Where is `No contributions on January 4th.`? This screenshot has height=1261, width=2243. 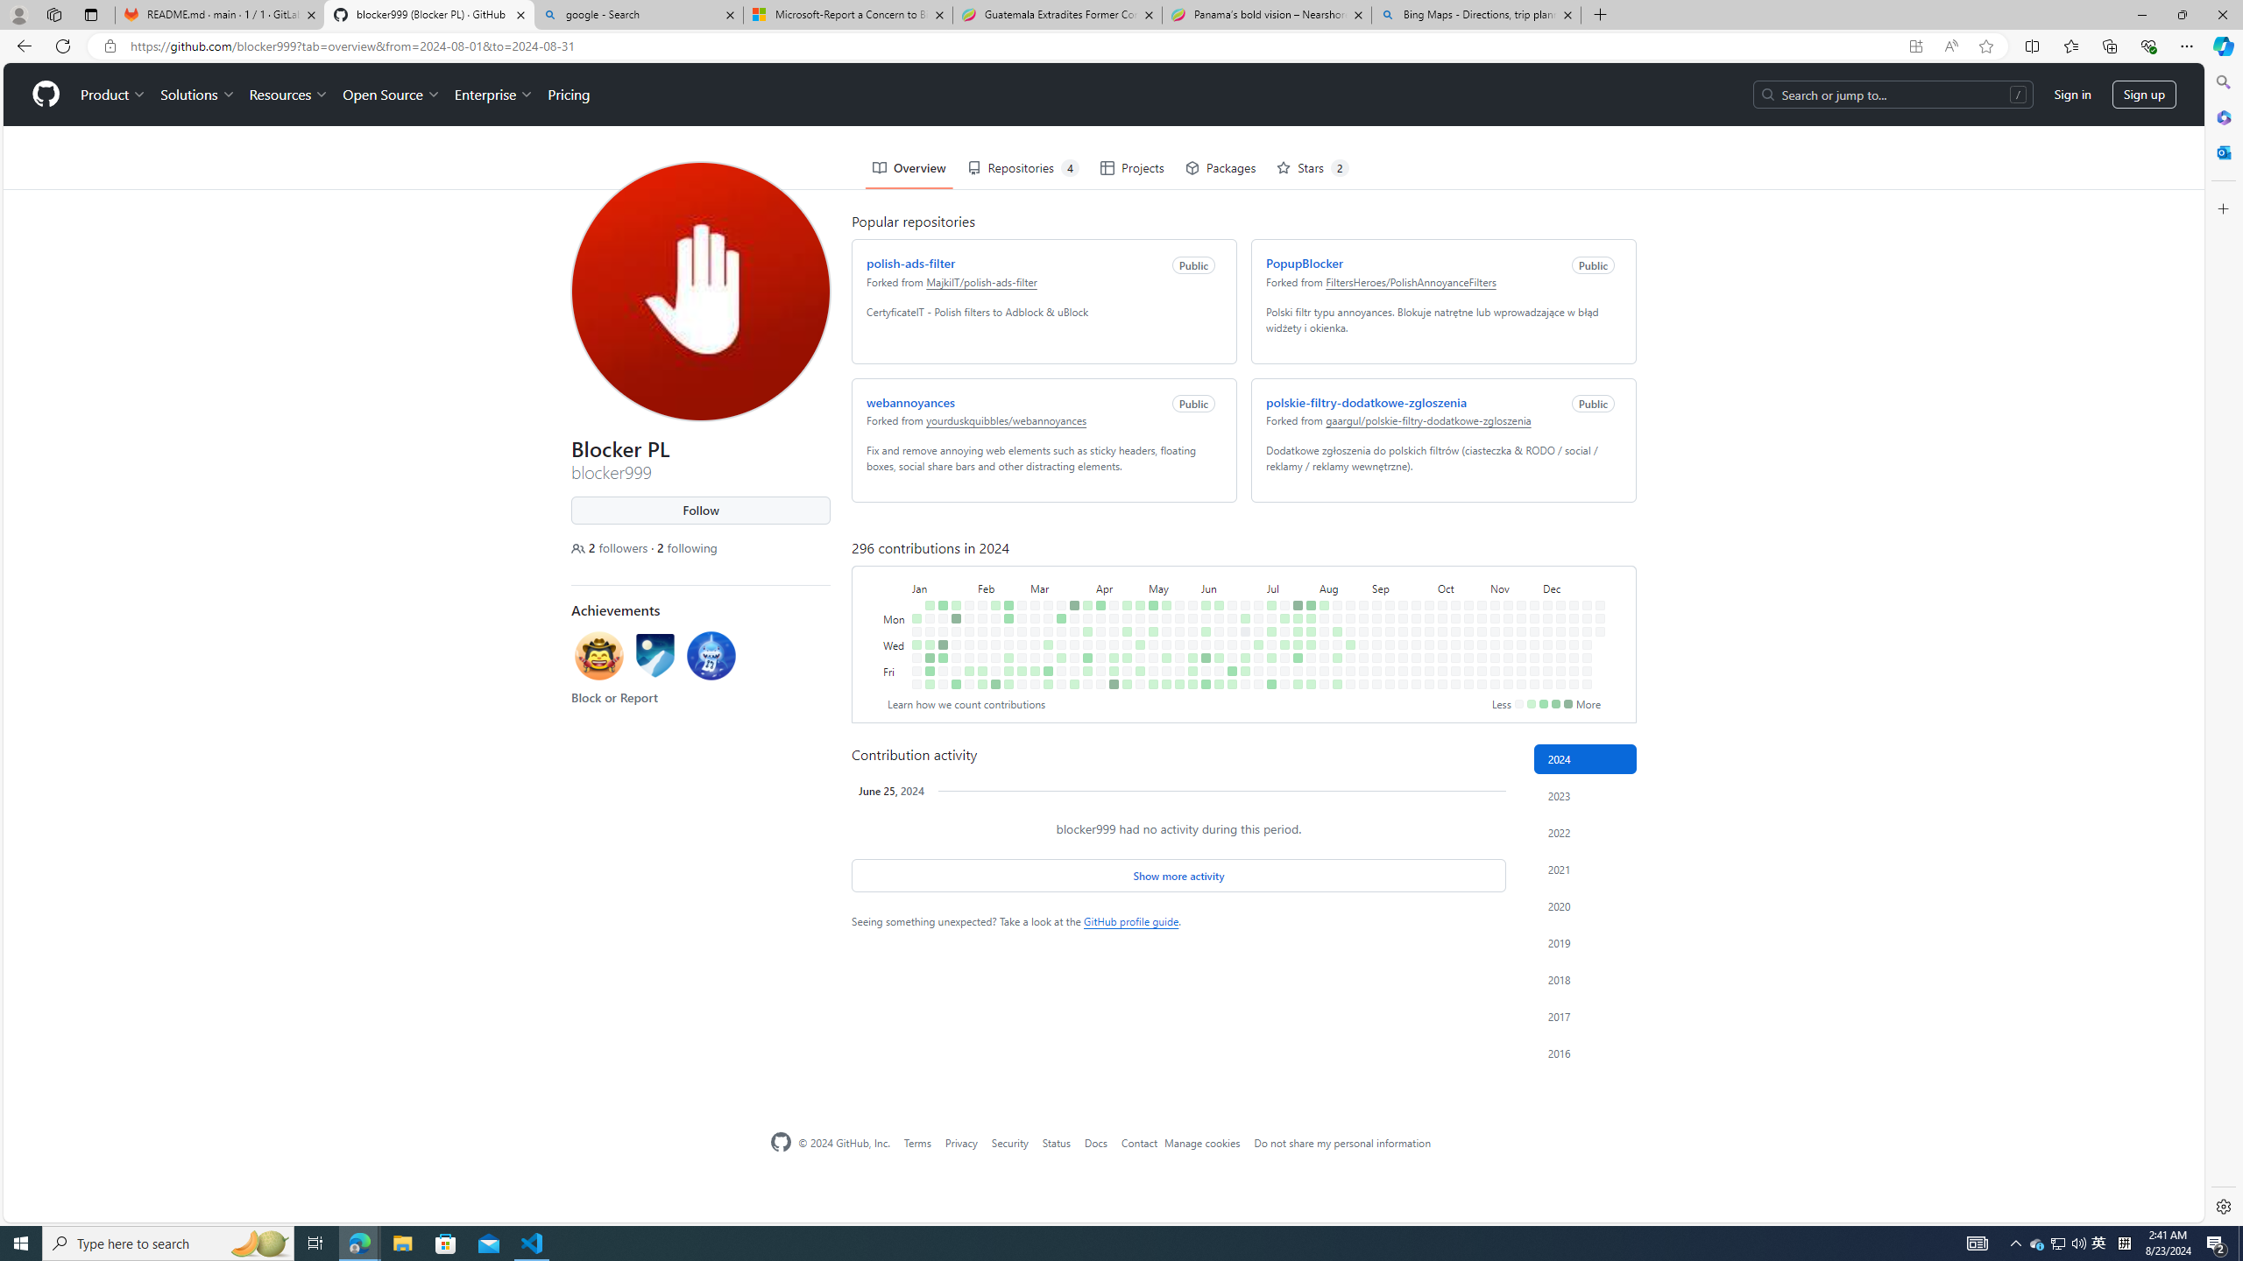 No contributions on January 4th. is located at coordinates (913, 595).